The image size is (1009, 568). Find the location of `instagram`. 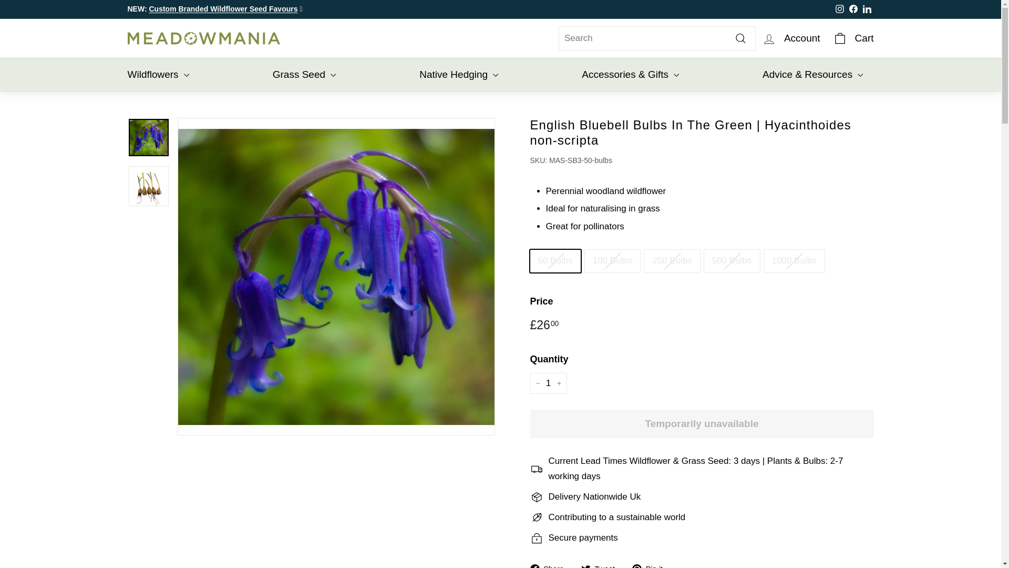

instagram is located at coordinates (839, 8).